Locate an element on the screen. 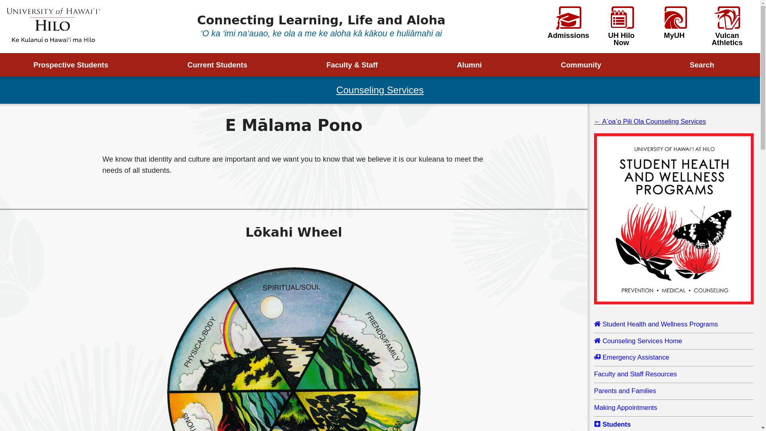  Community is located at coordinates (587, 65).